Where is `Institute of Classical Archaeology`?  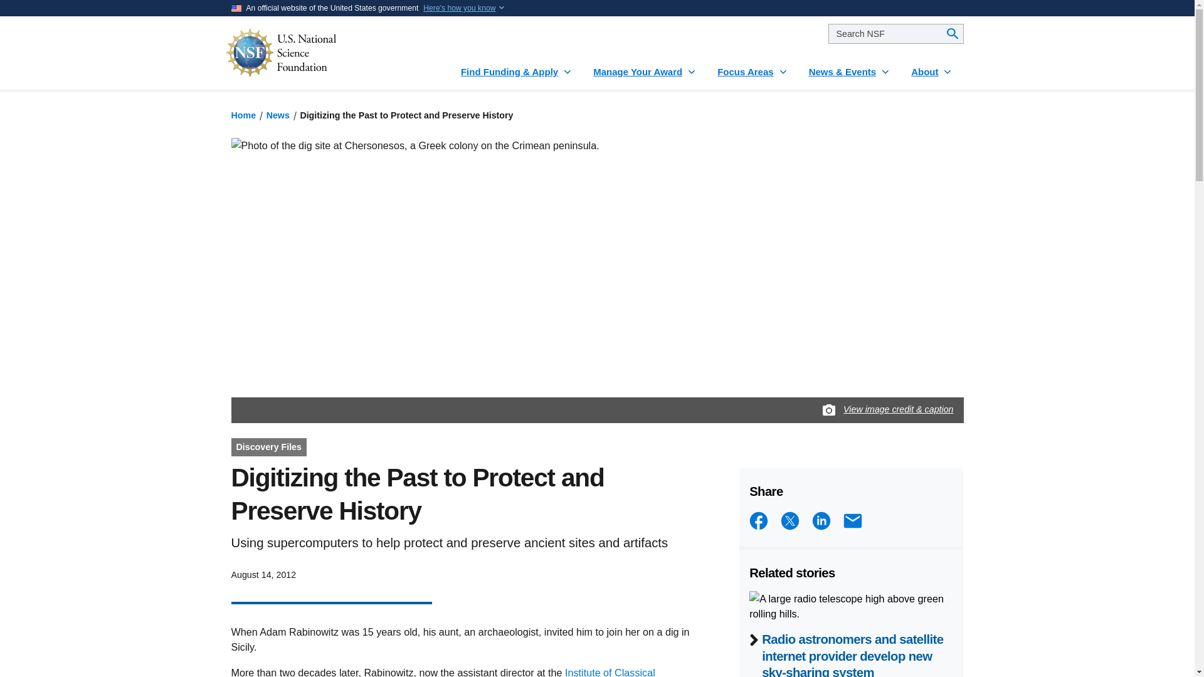 Institute of Classical Archaeology is located at coordinates (443, 672).